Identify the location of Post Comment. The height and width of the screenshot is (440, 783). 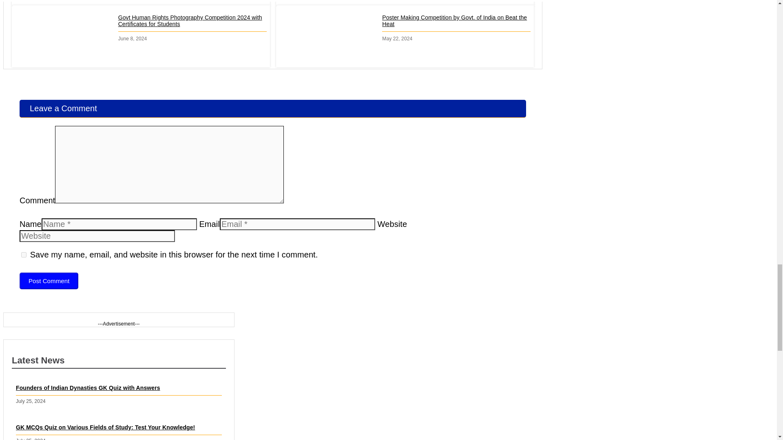
(49, 280).